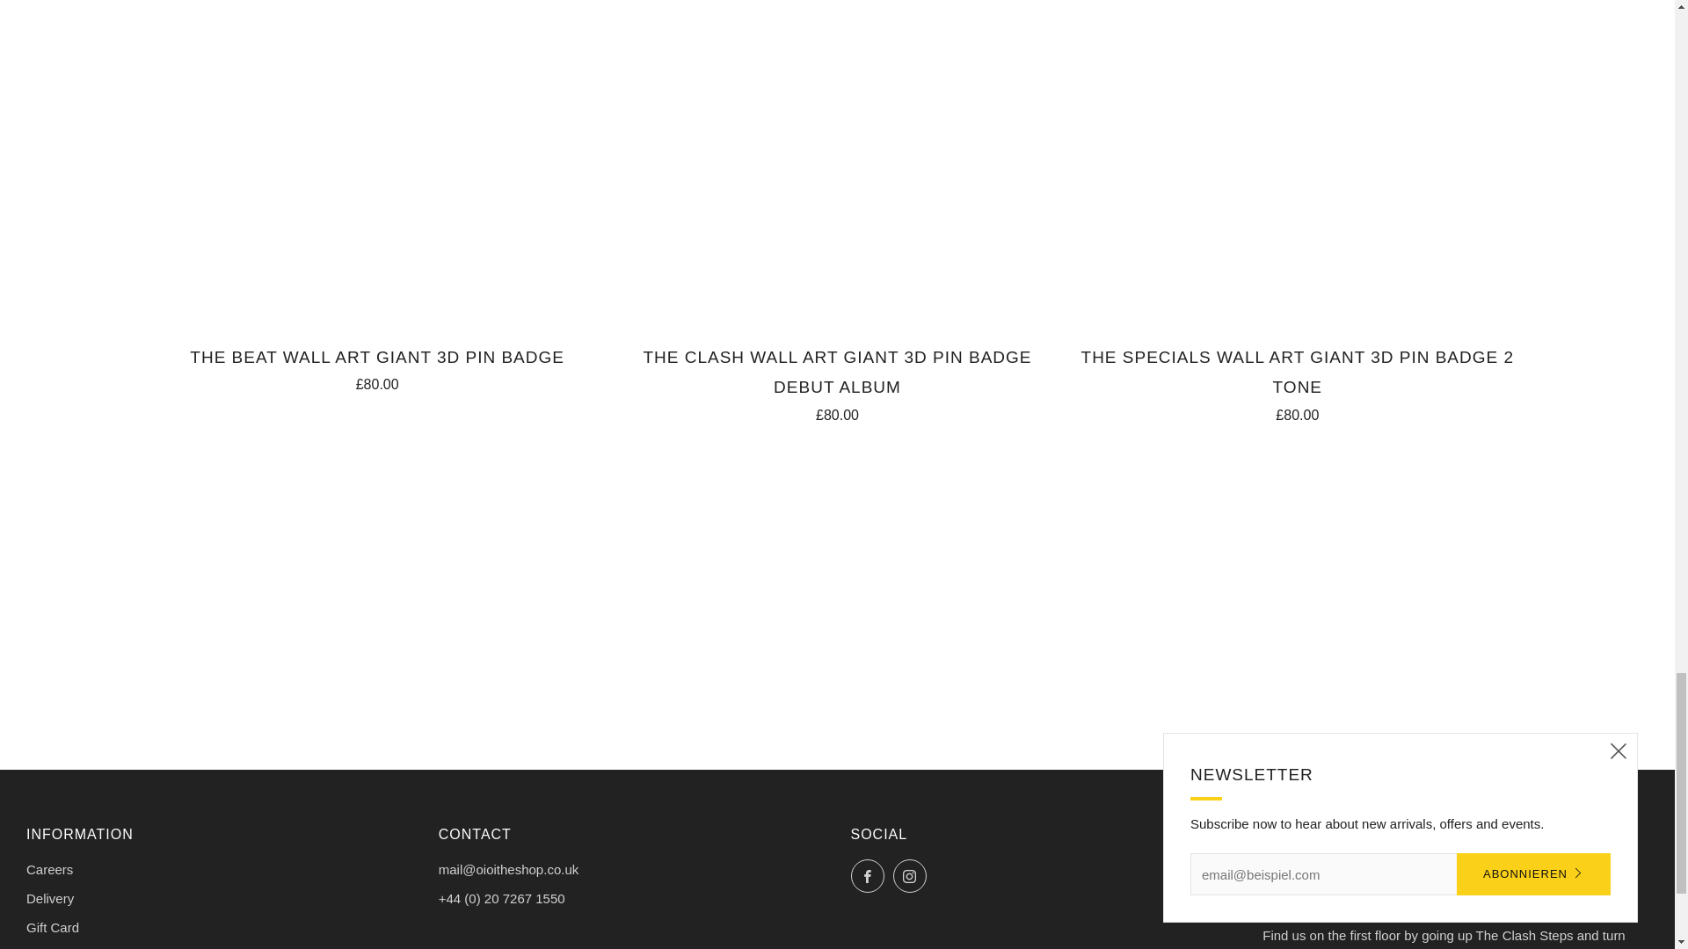  Describe the element at coordinates (376, 367) in the screenshot. I see `THE BEAT WALL ART GIANT 3D PIN BADGE` at that location.